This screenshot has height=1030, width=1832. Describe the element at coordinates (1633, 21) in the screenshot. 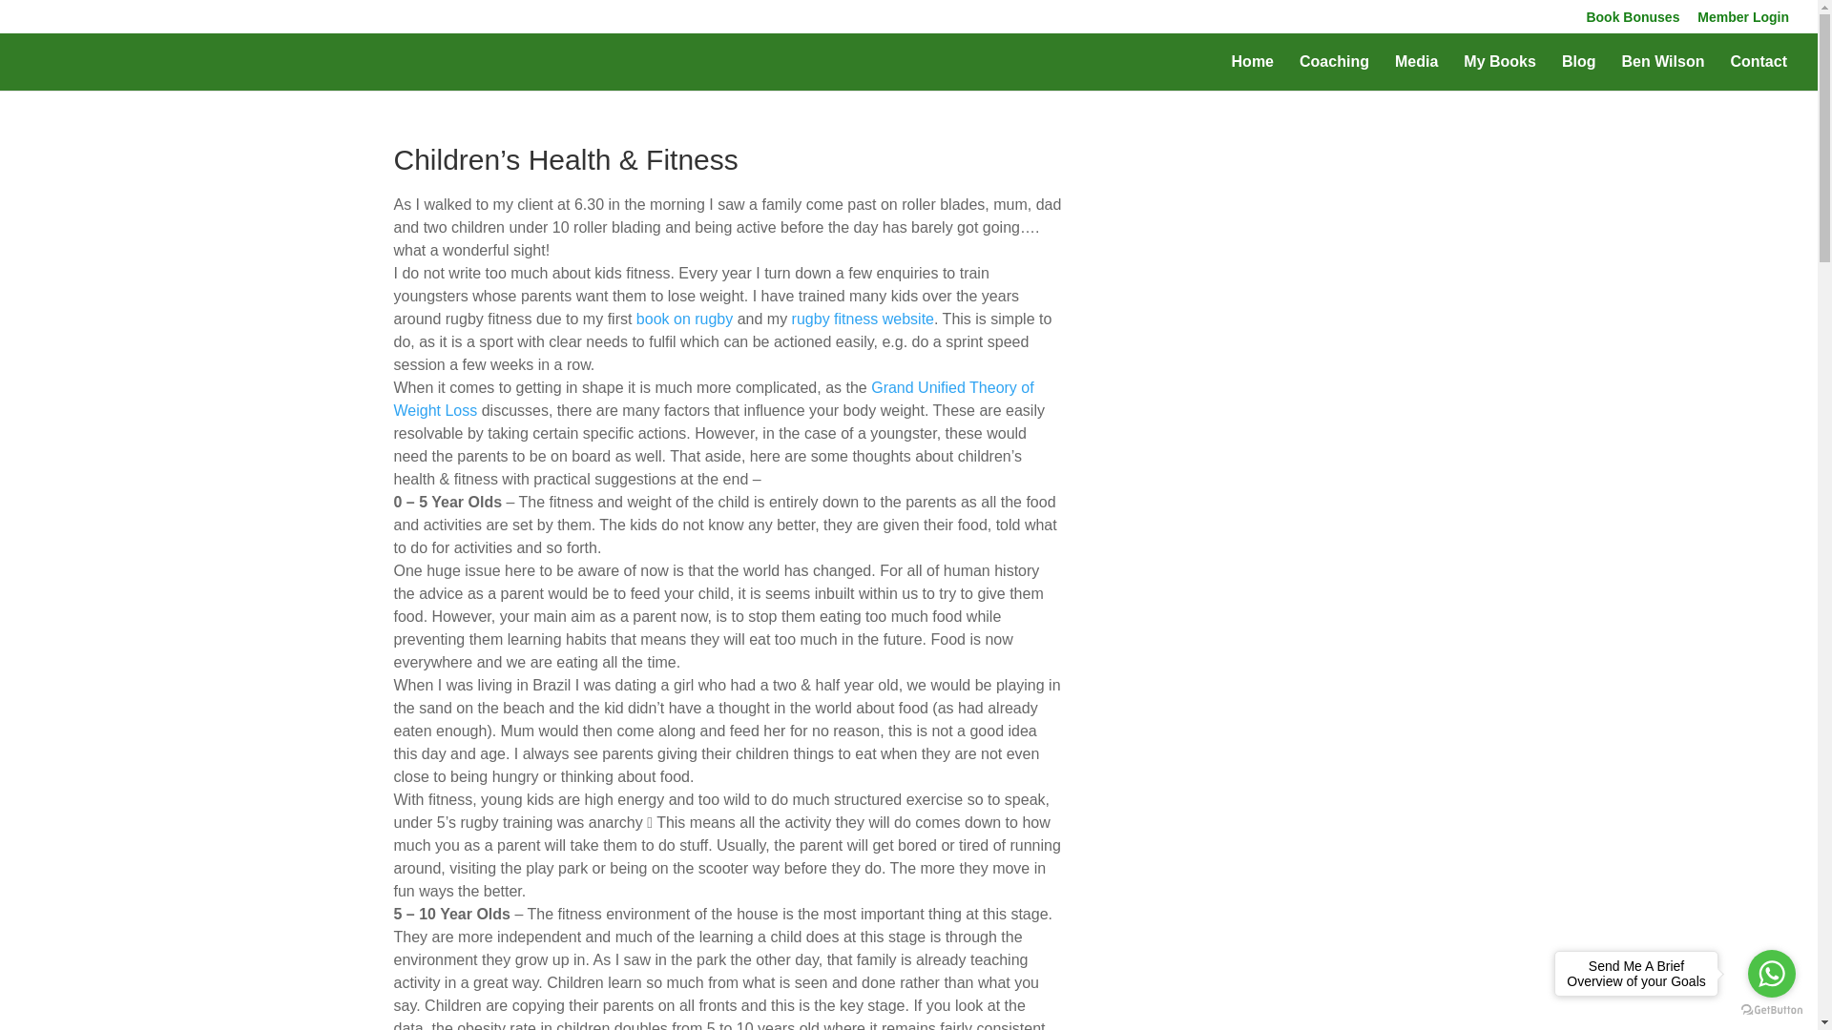

I see `Book Bonuses` at that location.